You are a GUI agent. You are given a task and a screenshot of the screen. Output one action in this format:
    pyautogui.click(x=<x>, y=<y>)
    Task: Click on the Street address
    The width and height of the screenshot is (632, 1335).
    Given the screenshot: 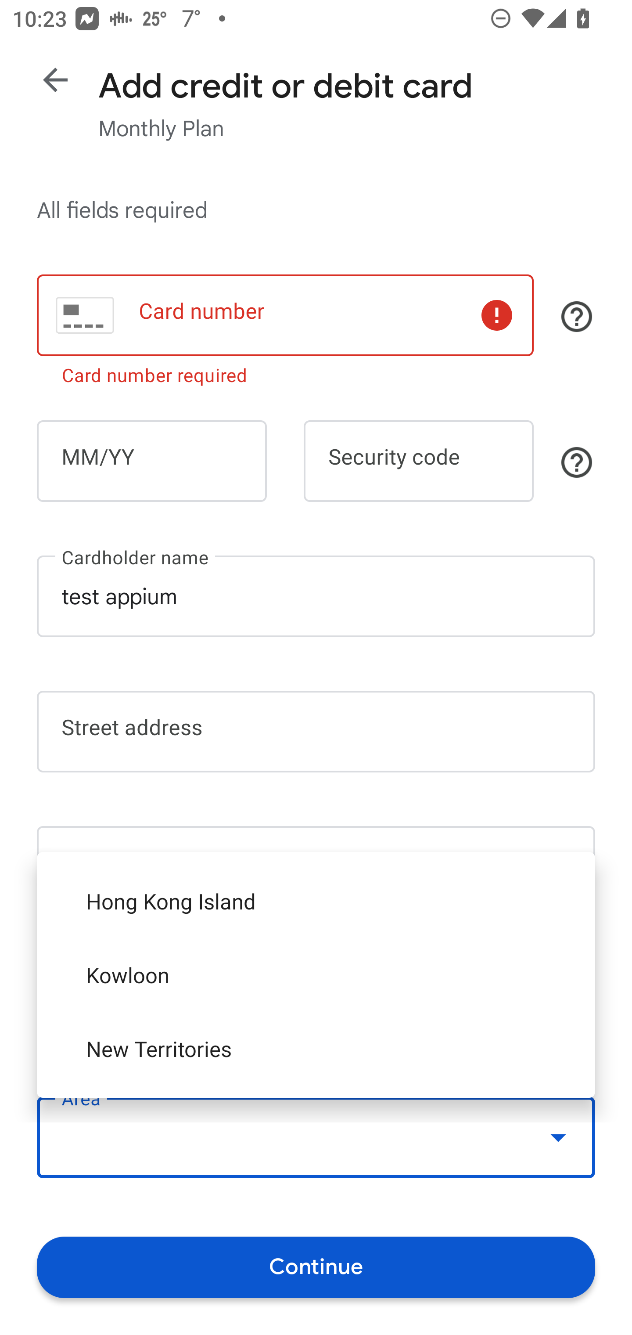 What is the action you would take?
    pyautogui.click(x=316, y=732)
    